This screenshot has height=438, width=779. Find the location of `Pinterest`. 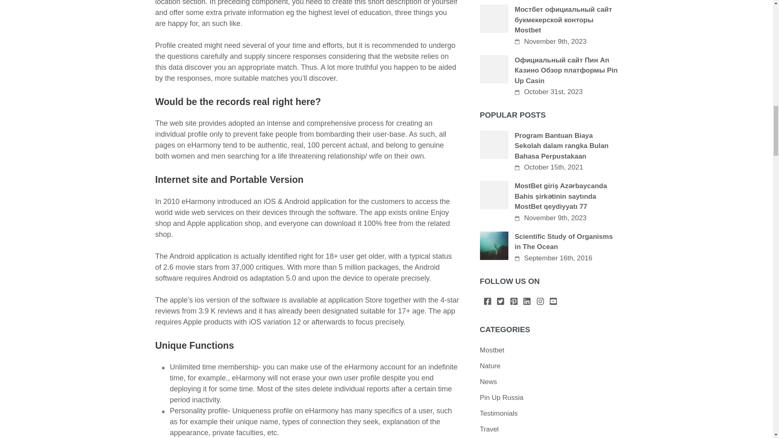

Pinterest is located at coordinates (514, 302).